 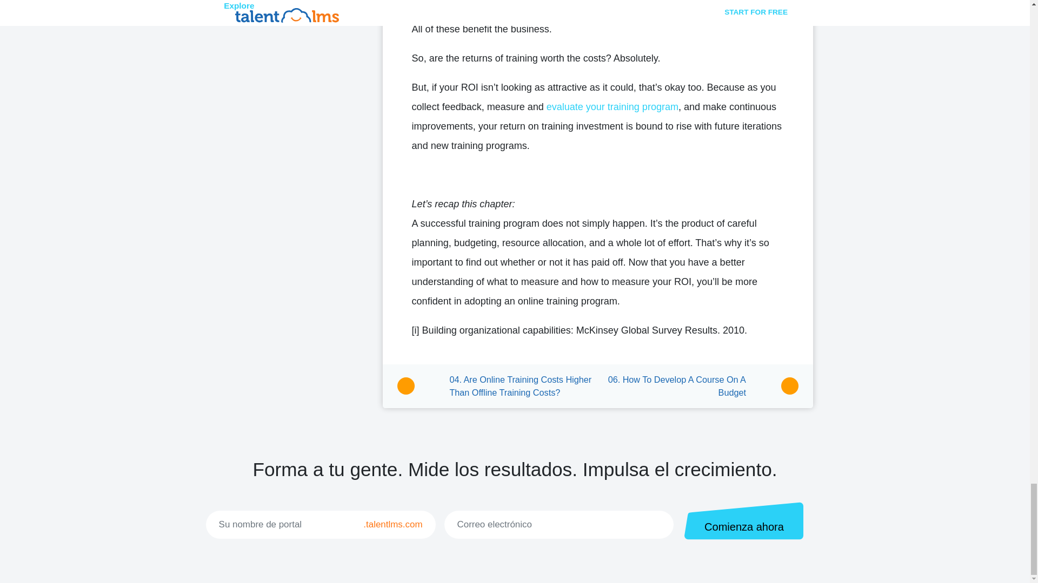 What do you see at coordinates (613, 107) in the screenshot?
I see `evaluate your training program` at bounding box center [613, 107].